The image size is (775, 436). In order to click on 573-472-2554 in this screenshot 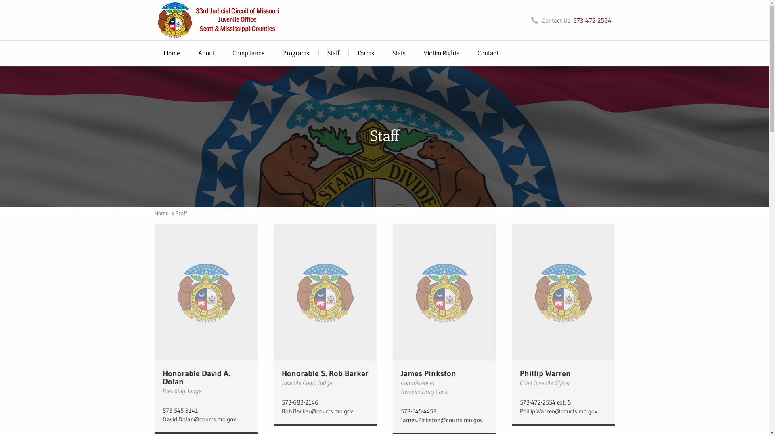, I will do `click(593, 20)`.